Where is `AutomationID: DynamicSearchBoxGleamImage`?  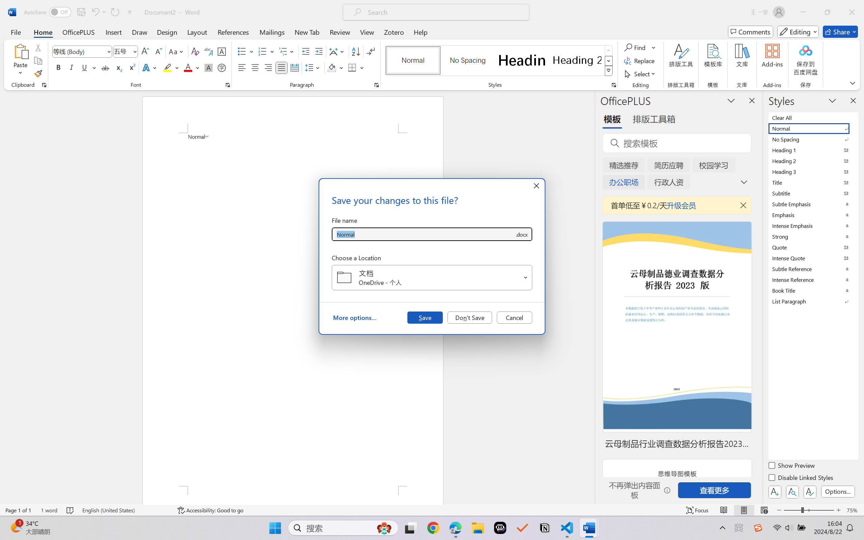
AutomationID: DynamicSearchBoxGleamImage is located at coordinates (384, 528).